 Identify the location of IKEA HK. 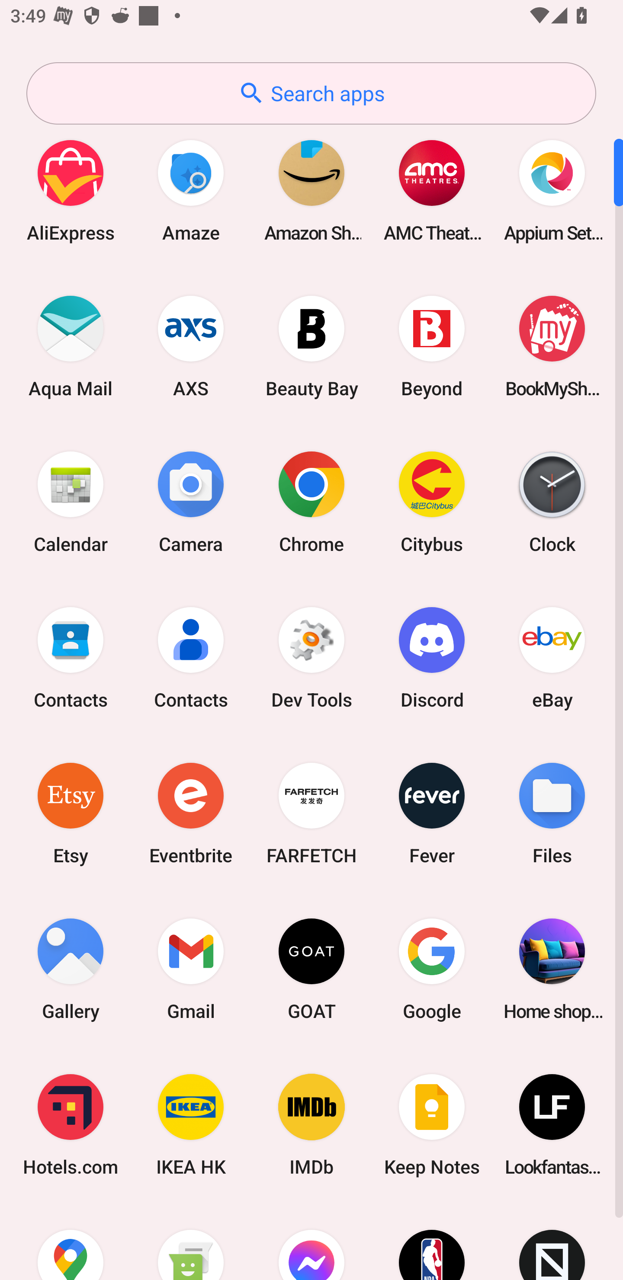
(191, 1125).